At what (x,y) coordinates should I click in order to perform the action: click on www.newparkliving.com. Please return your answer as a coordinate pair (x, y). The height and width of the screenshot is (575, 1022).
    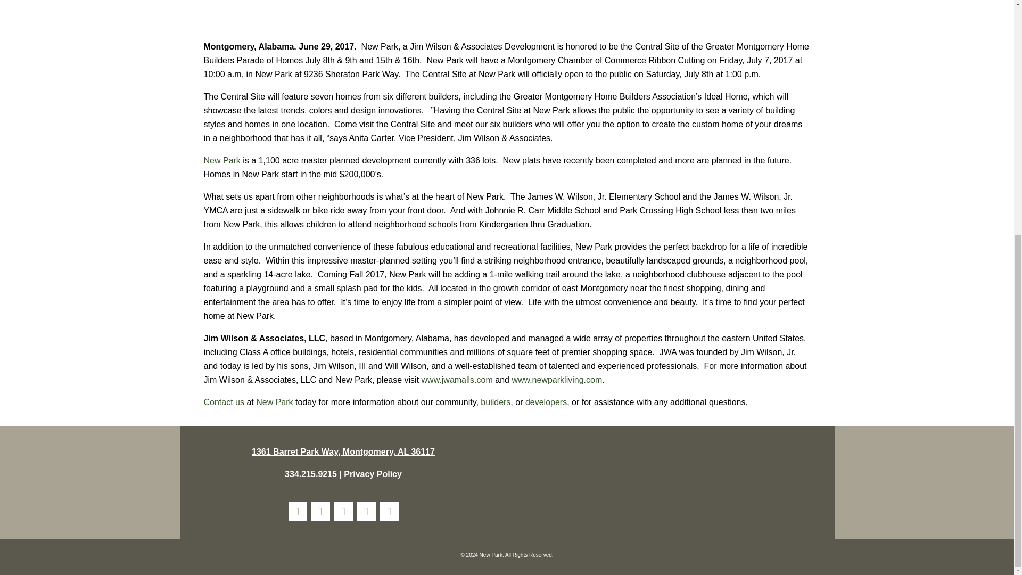
    Looking at the image, I should click on (557, 380).